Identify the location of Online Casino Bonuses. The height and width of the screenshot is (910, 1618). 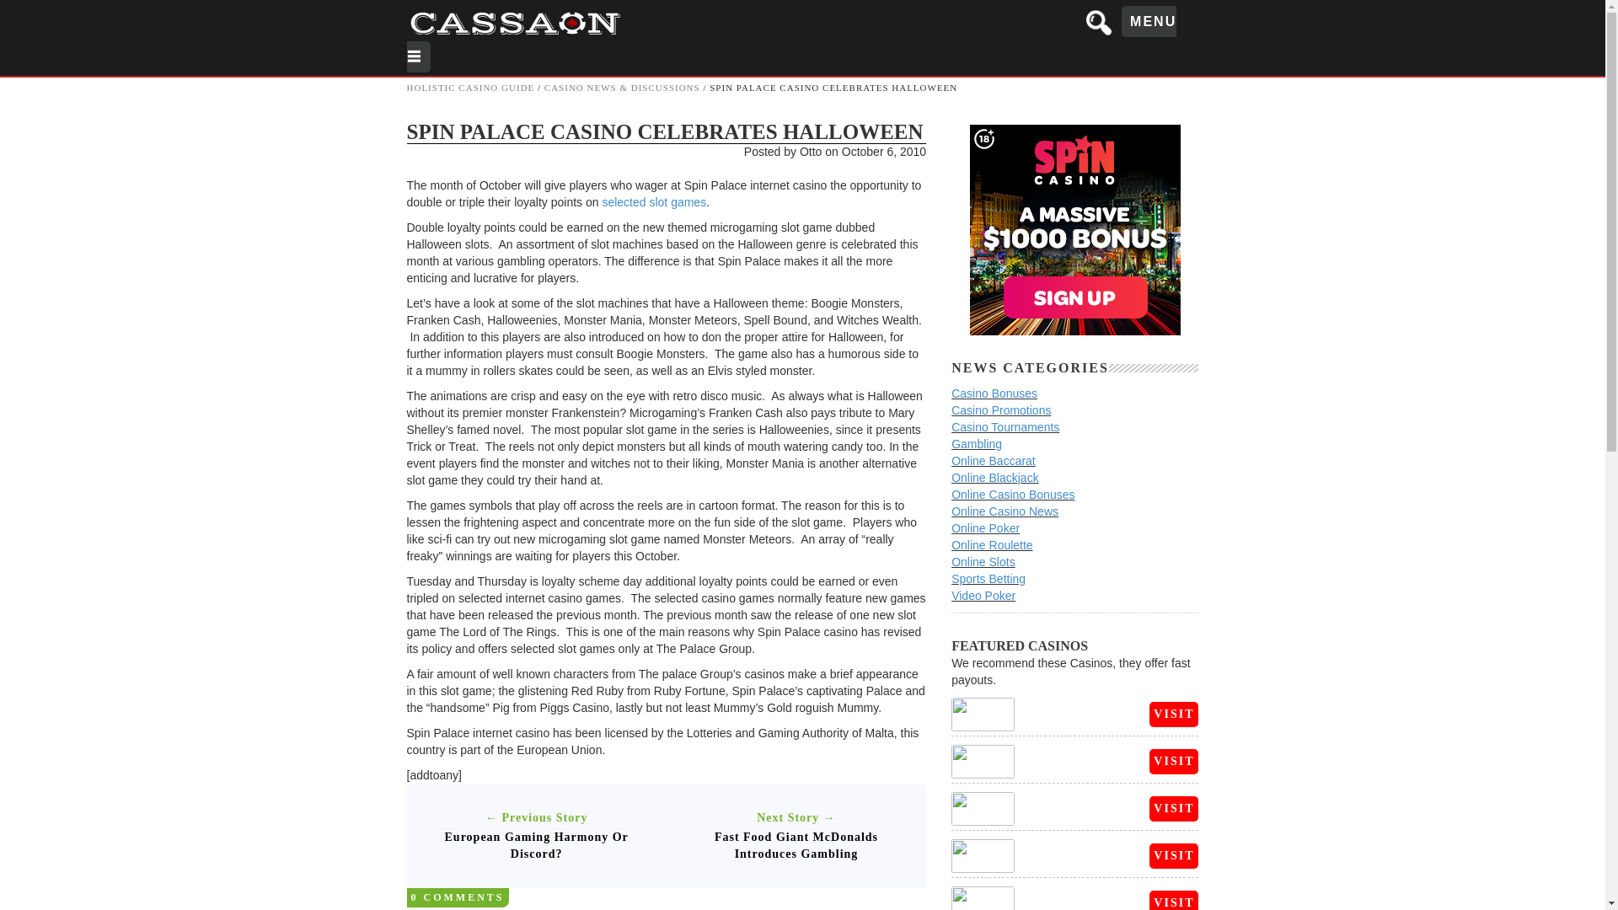
(1012, 494).